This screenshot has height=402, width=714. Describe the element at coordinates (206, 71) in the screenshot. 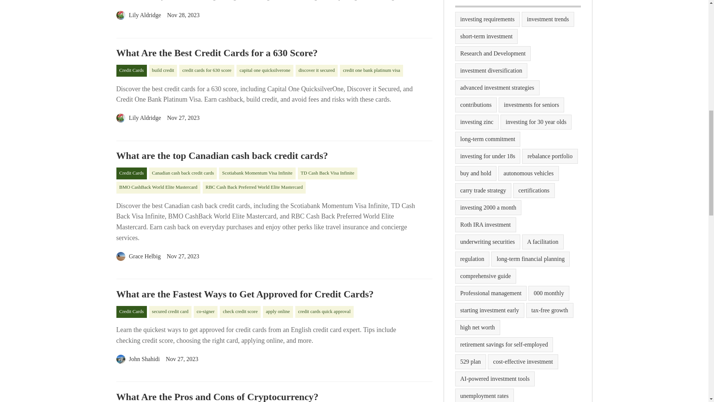

I see `credit cards for 630 score` at that location.